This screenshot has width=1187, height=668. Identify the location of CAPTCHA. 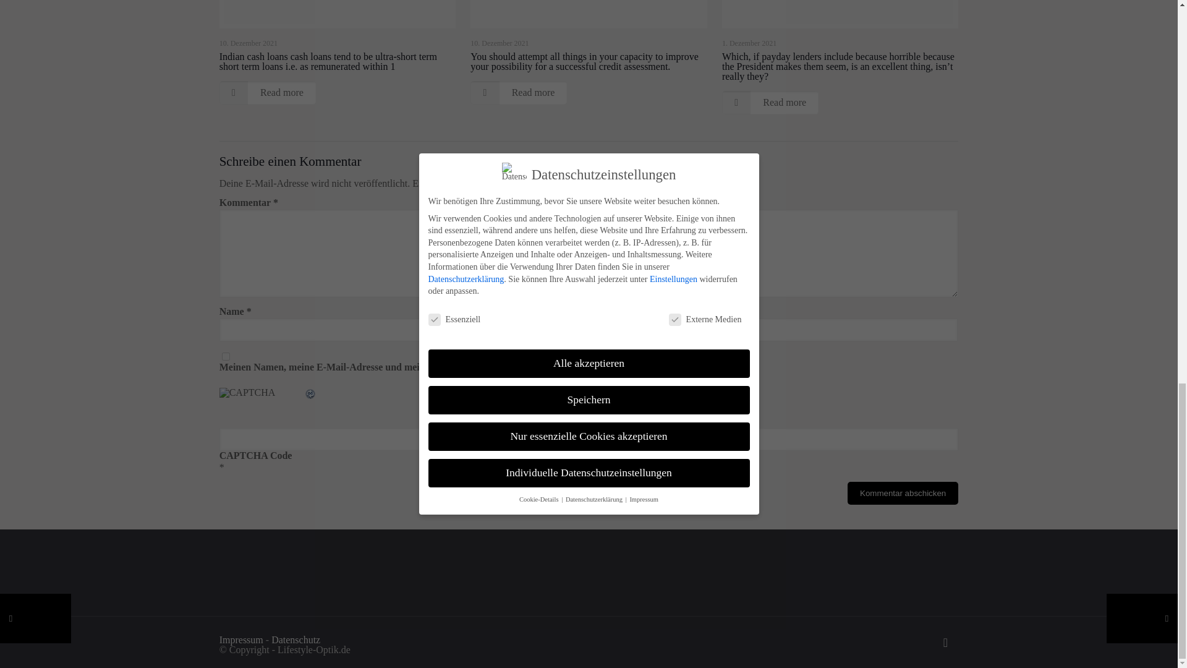
(262, 401).